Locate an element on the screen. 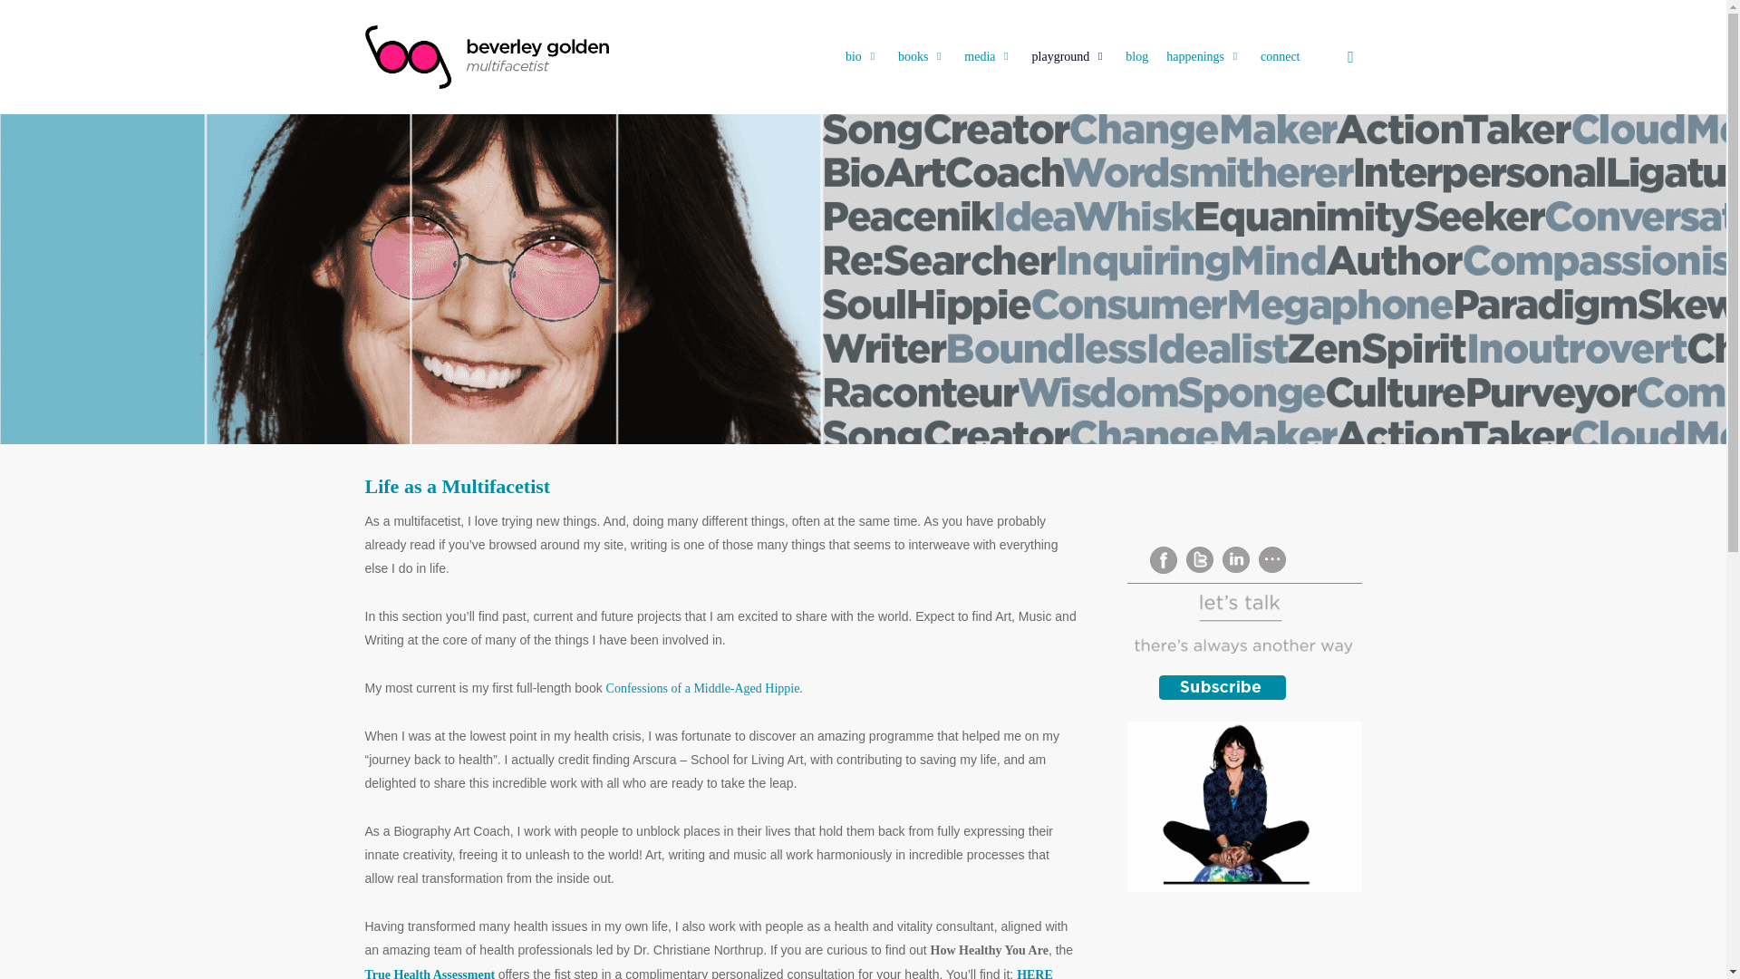  HERE is located at coordinates (1034, 974).